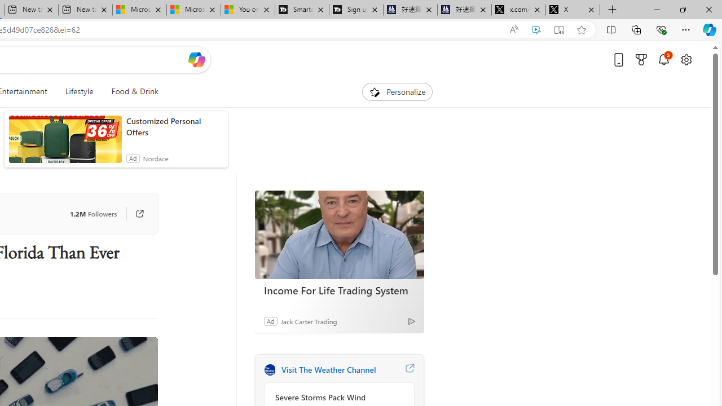  What do you see at coordinates (559, 30) in the screenshot?
I see `Enter Immersive Reader (F9)` at bounding box center [559, 30].